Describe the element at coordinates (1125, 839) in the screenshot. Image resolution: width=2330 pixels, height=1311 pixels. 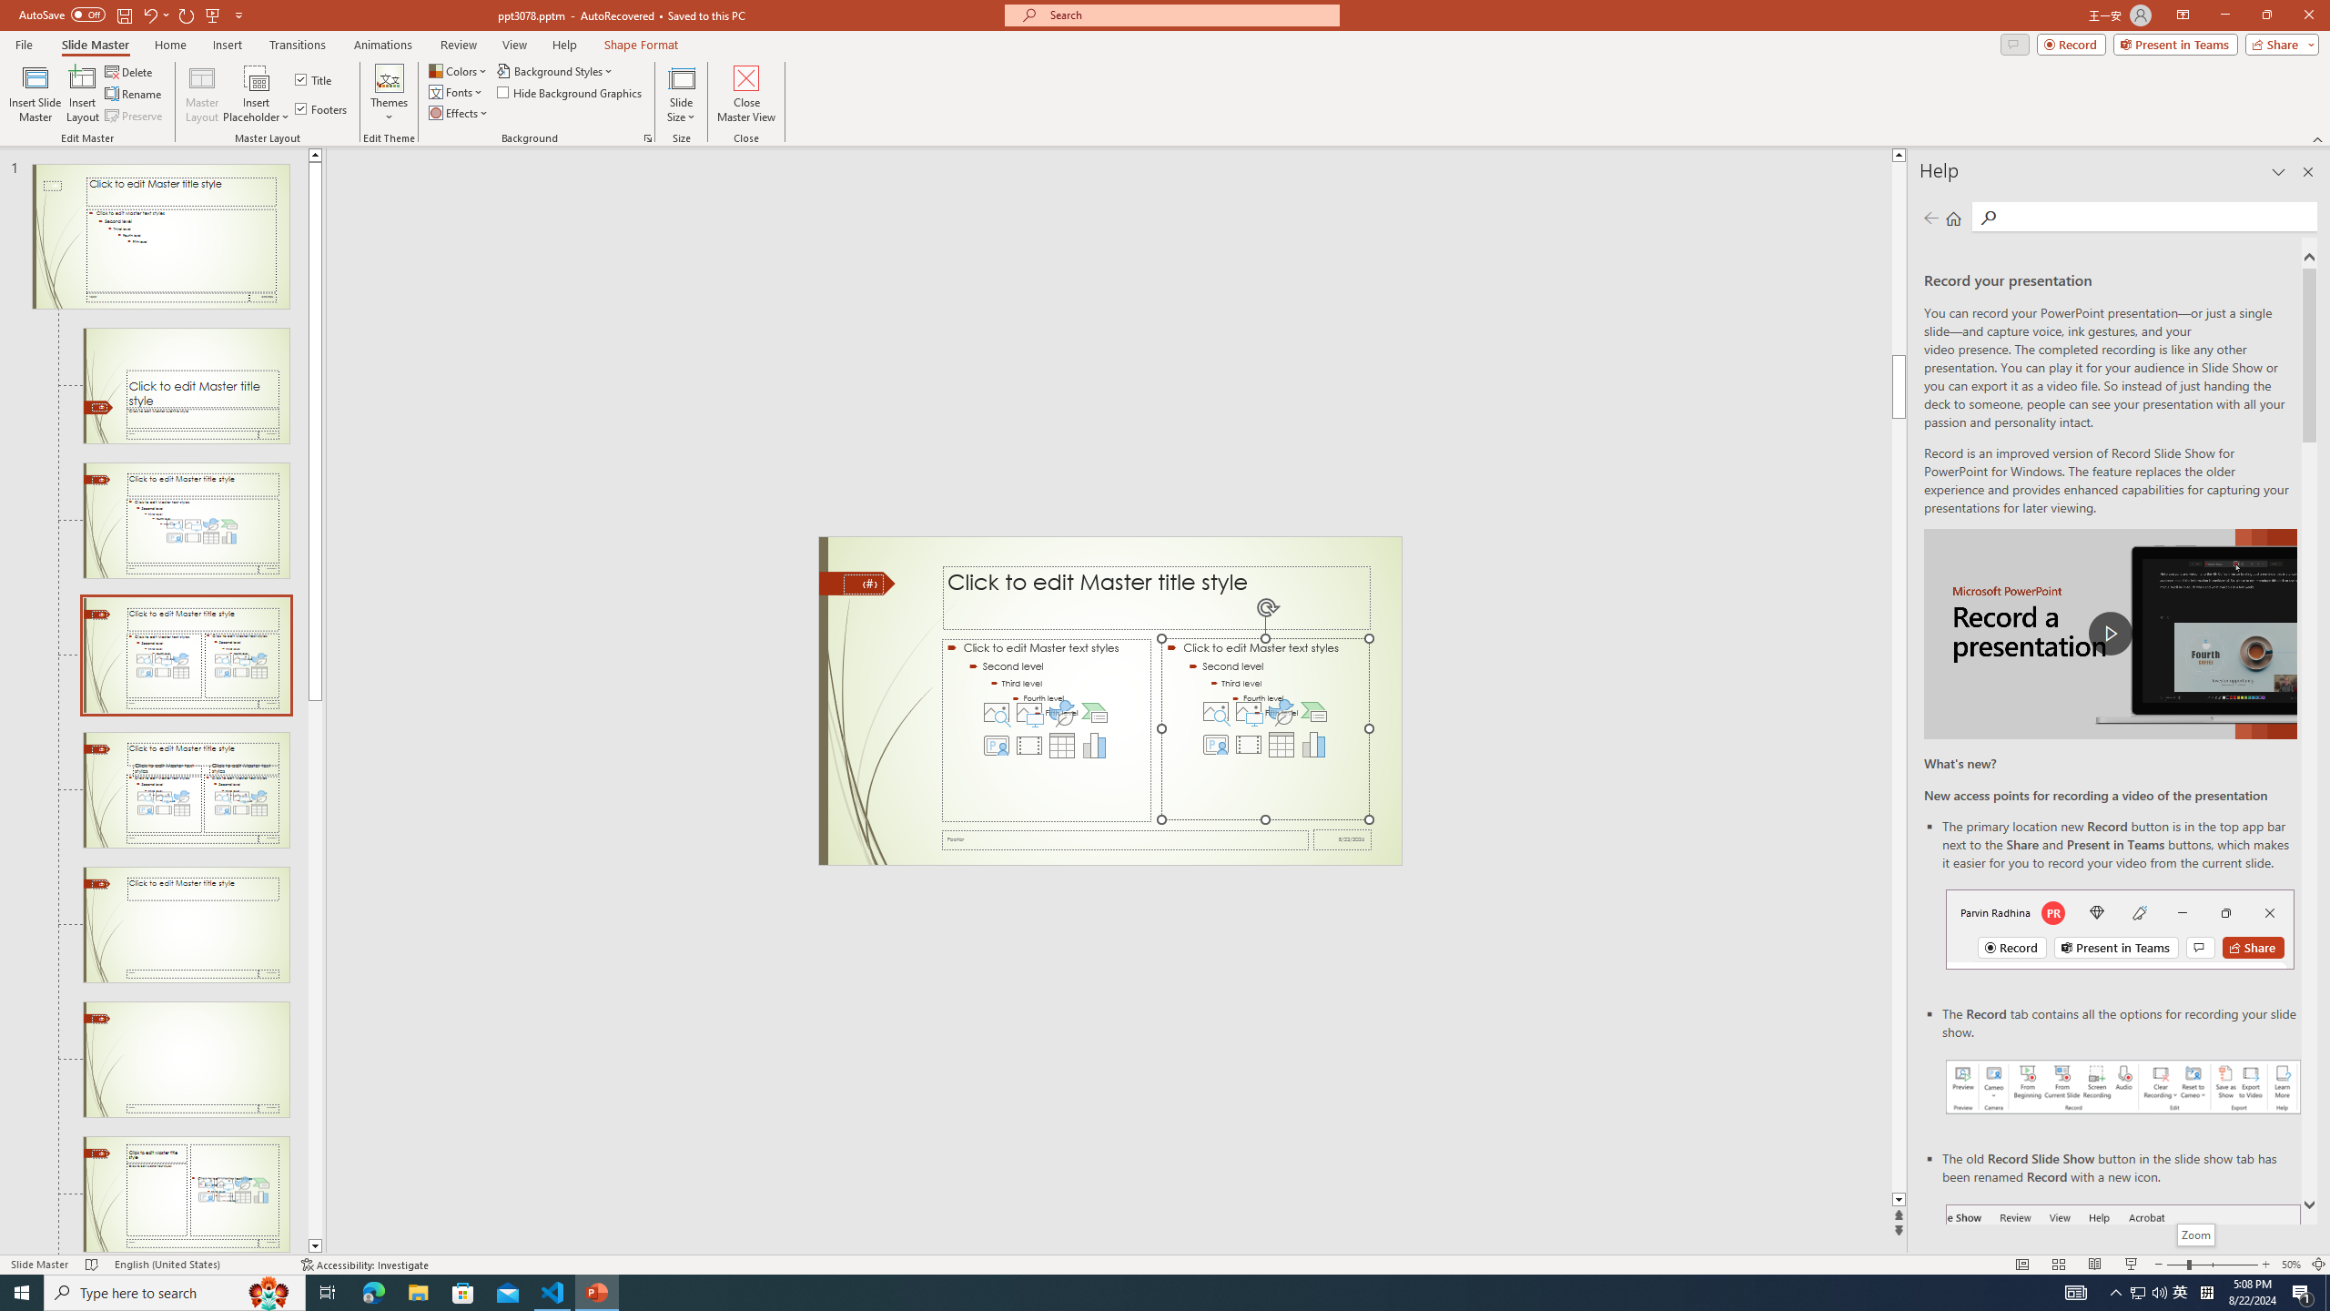
I see `Footer` at that location.